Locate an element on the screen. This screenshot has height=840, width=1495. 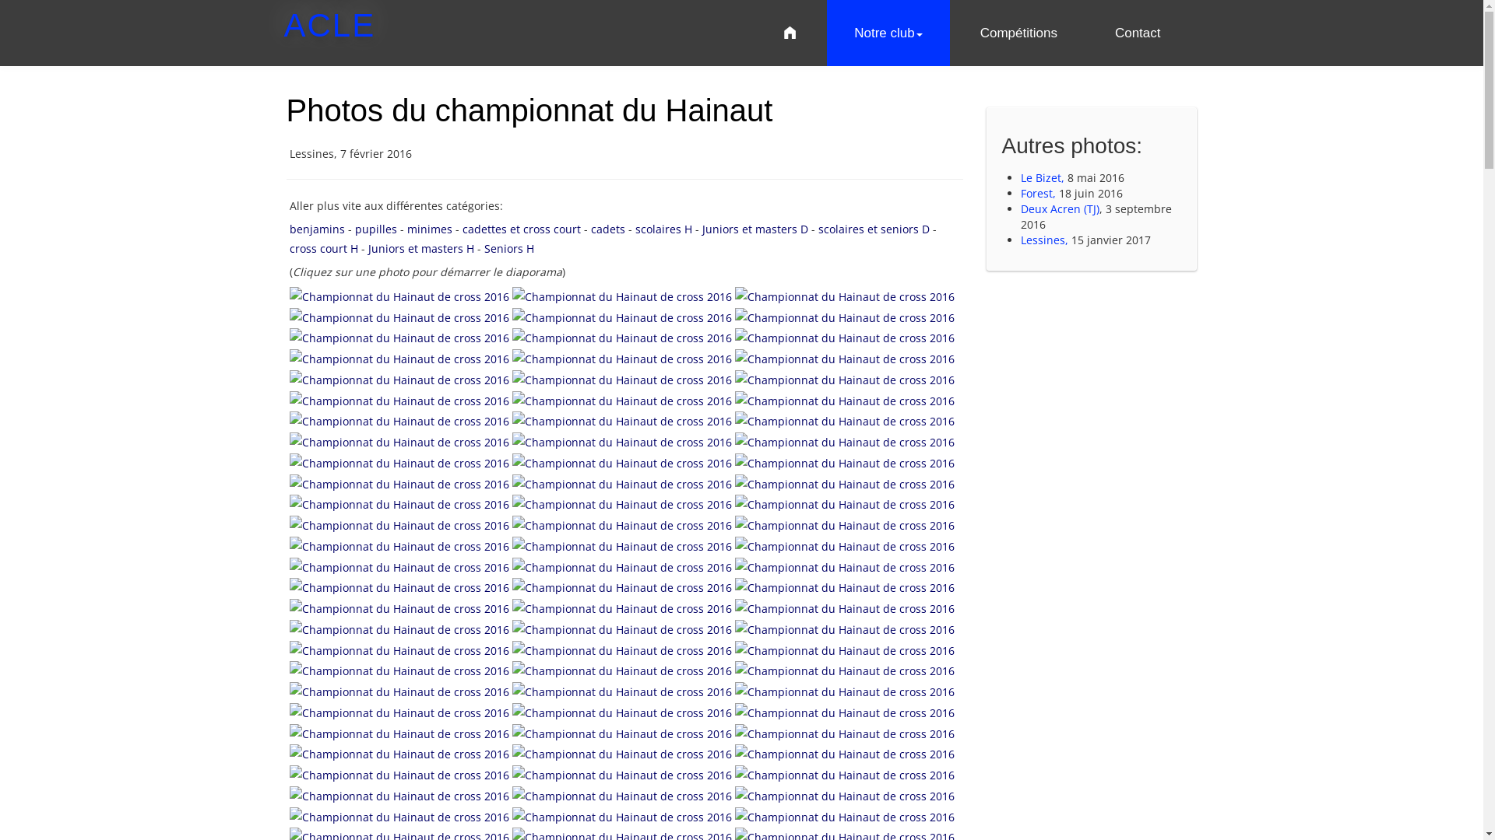
Championnat du Hainaut de cross 2016 is located at coordinates (401, 649).